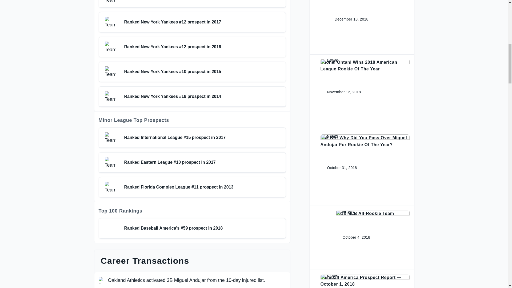 This screenshot has height=288, width=512. I want to click on Post category, so click(365, 61).